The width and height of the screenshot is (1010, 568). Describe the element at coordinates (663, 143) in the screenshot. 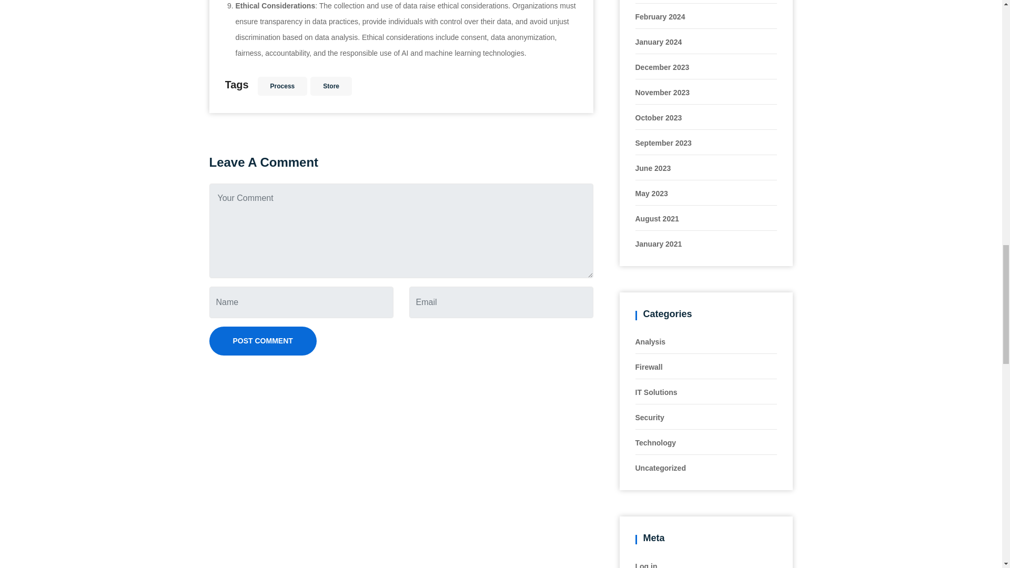

I see `September 2023` at that location.